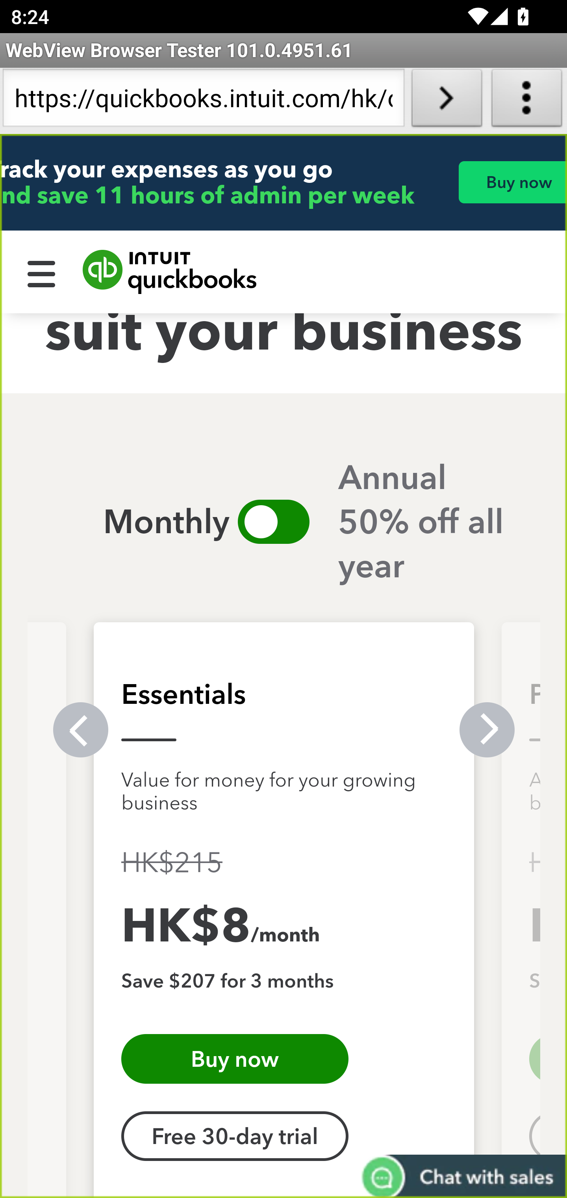 The height and width of the screenshot is (1198, 567). Describe the element at coordinates (235, 1059) in the screenshot. I see `Buy now` at that location.